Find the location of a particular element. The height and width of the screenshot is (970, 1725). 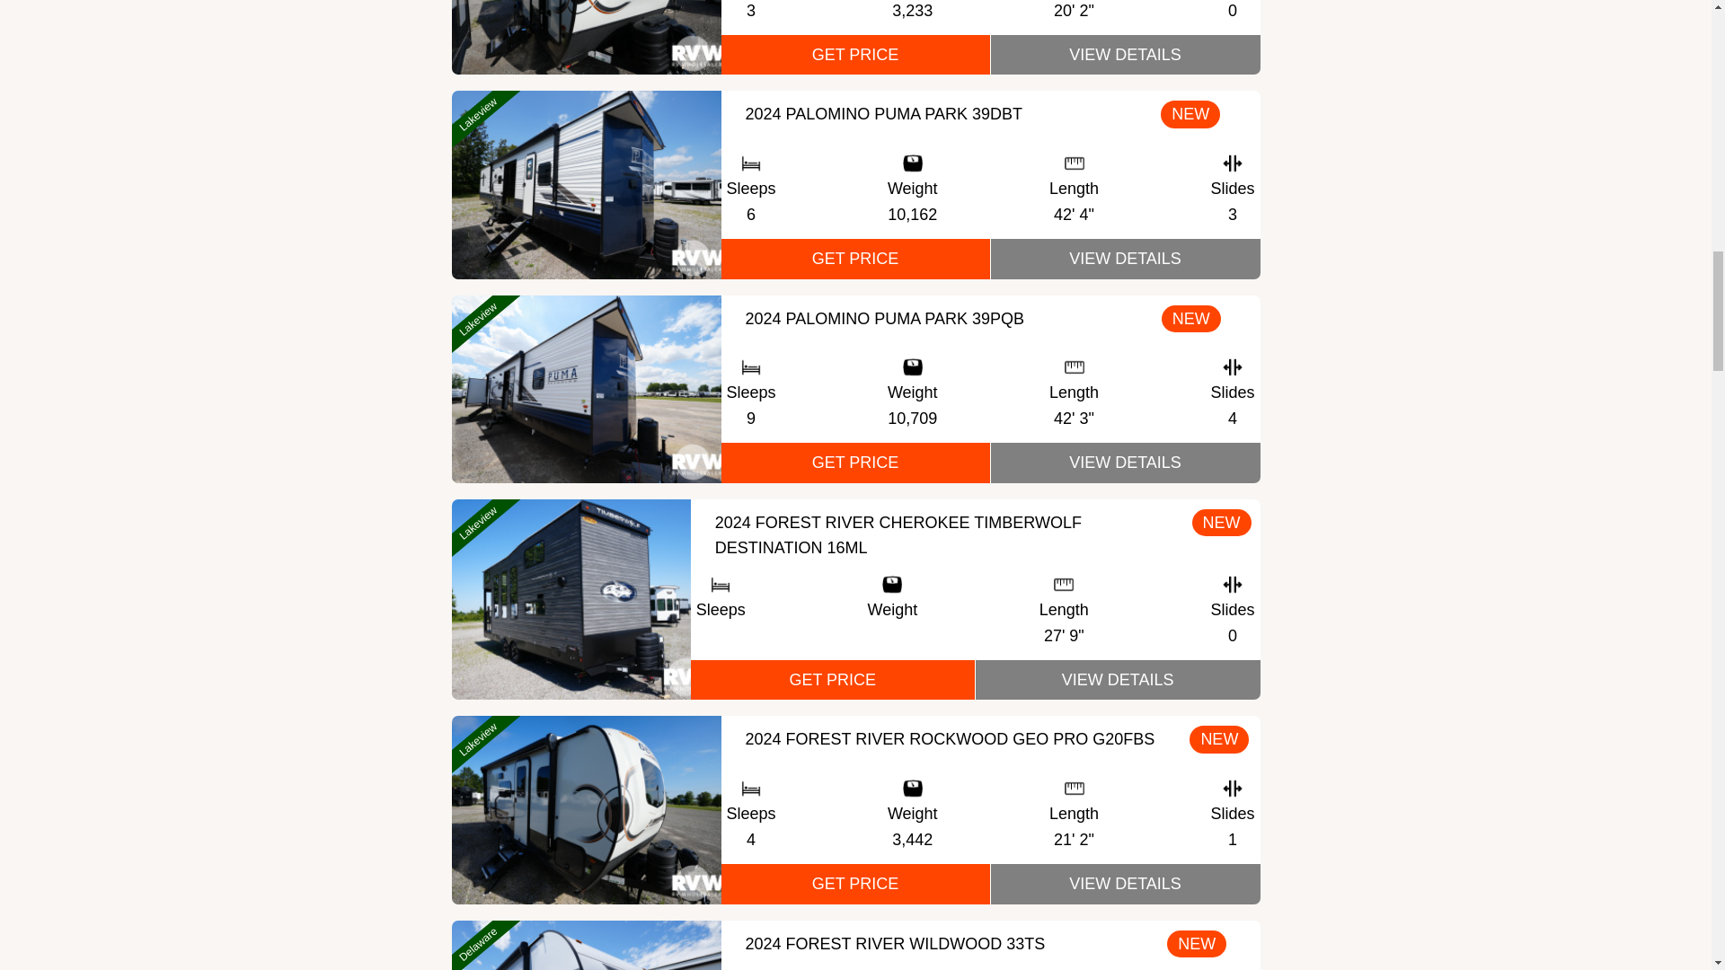

Length 20' 2" is located at coordinates (1074, 13).